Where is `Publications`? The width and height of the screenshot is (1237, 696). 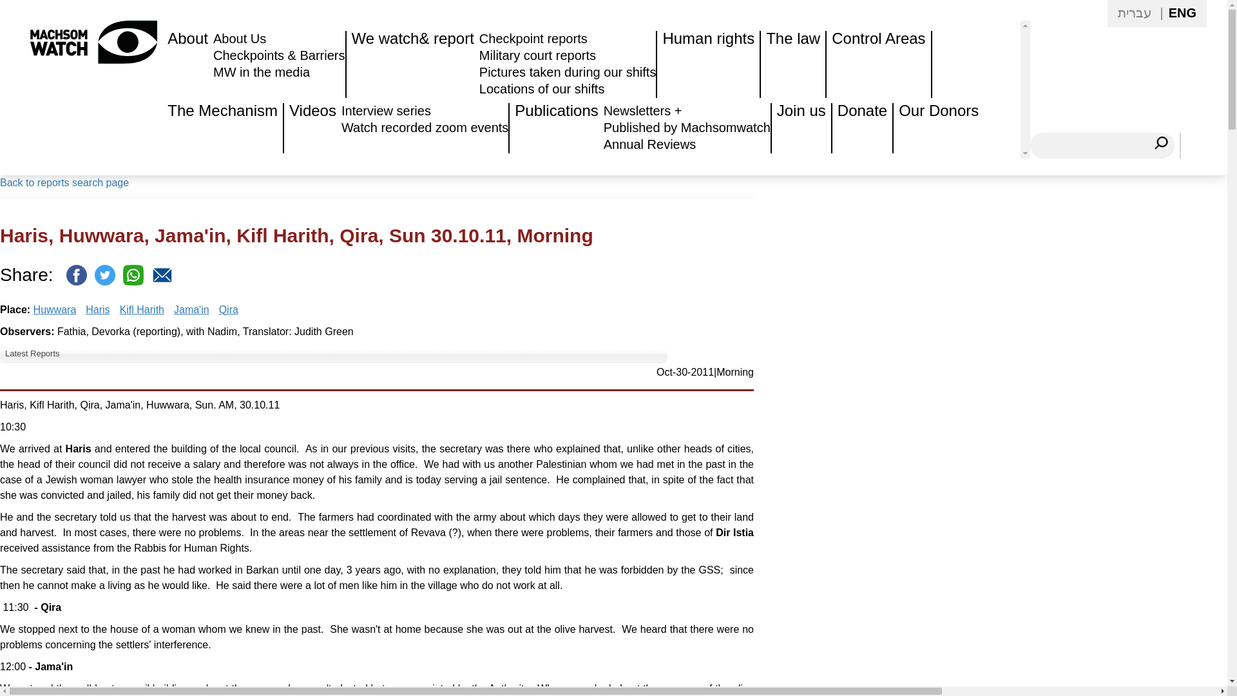
Publications is located at coordinates (557, 128).